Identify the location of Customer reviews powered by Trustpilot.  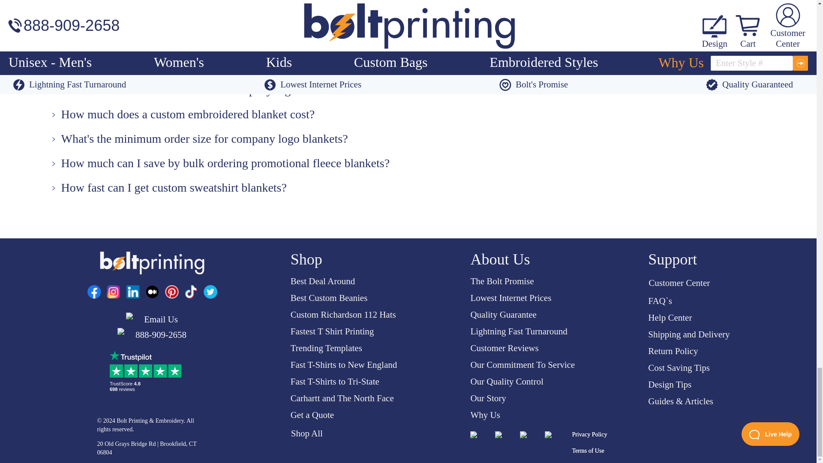
(147, 371).